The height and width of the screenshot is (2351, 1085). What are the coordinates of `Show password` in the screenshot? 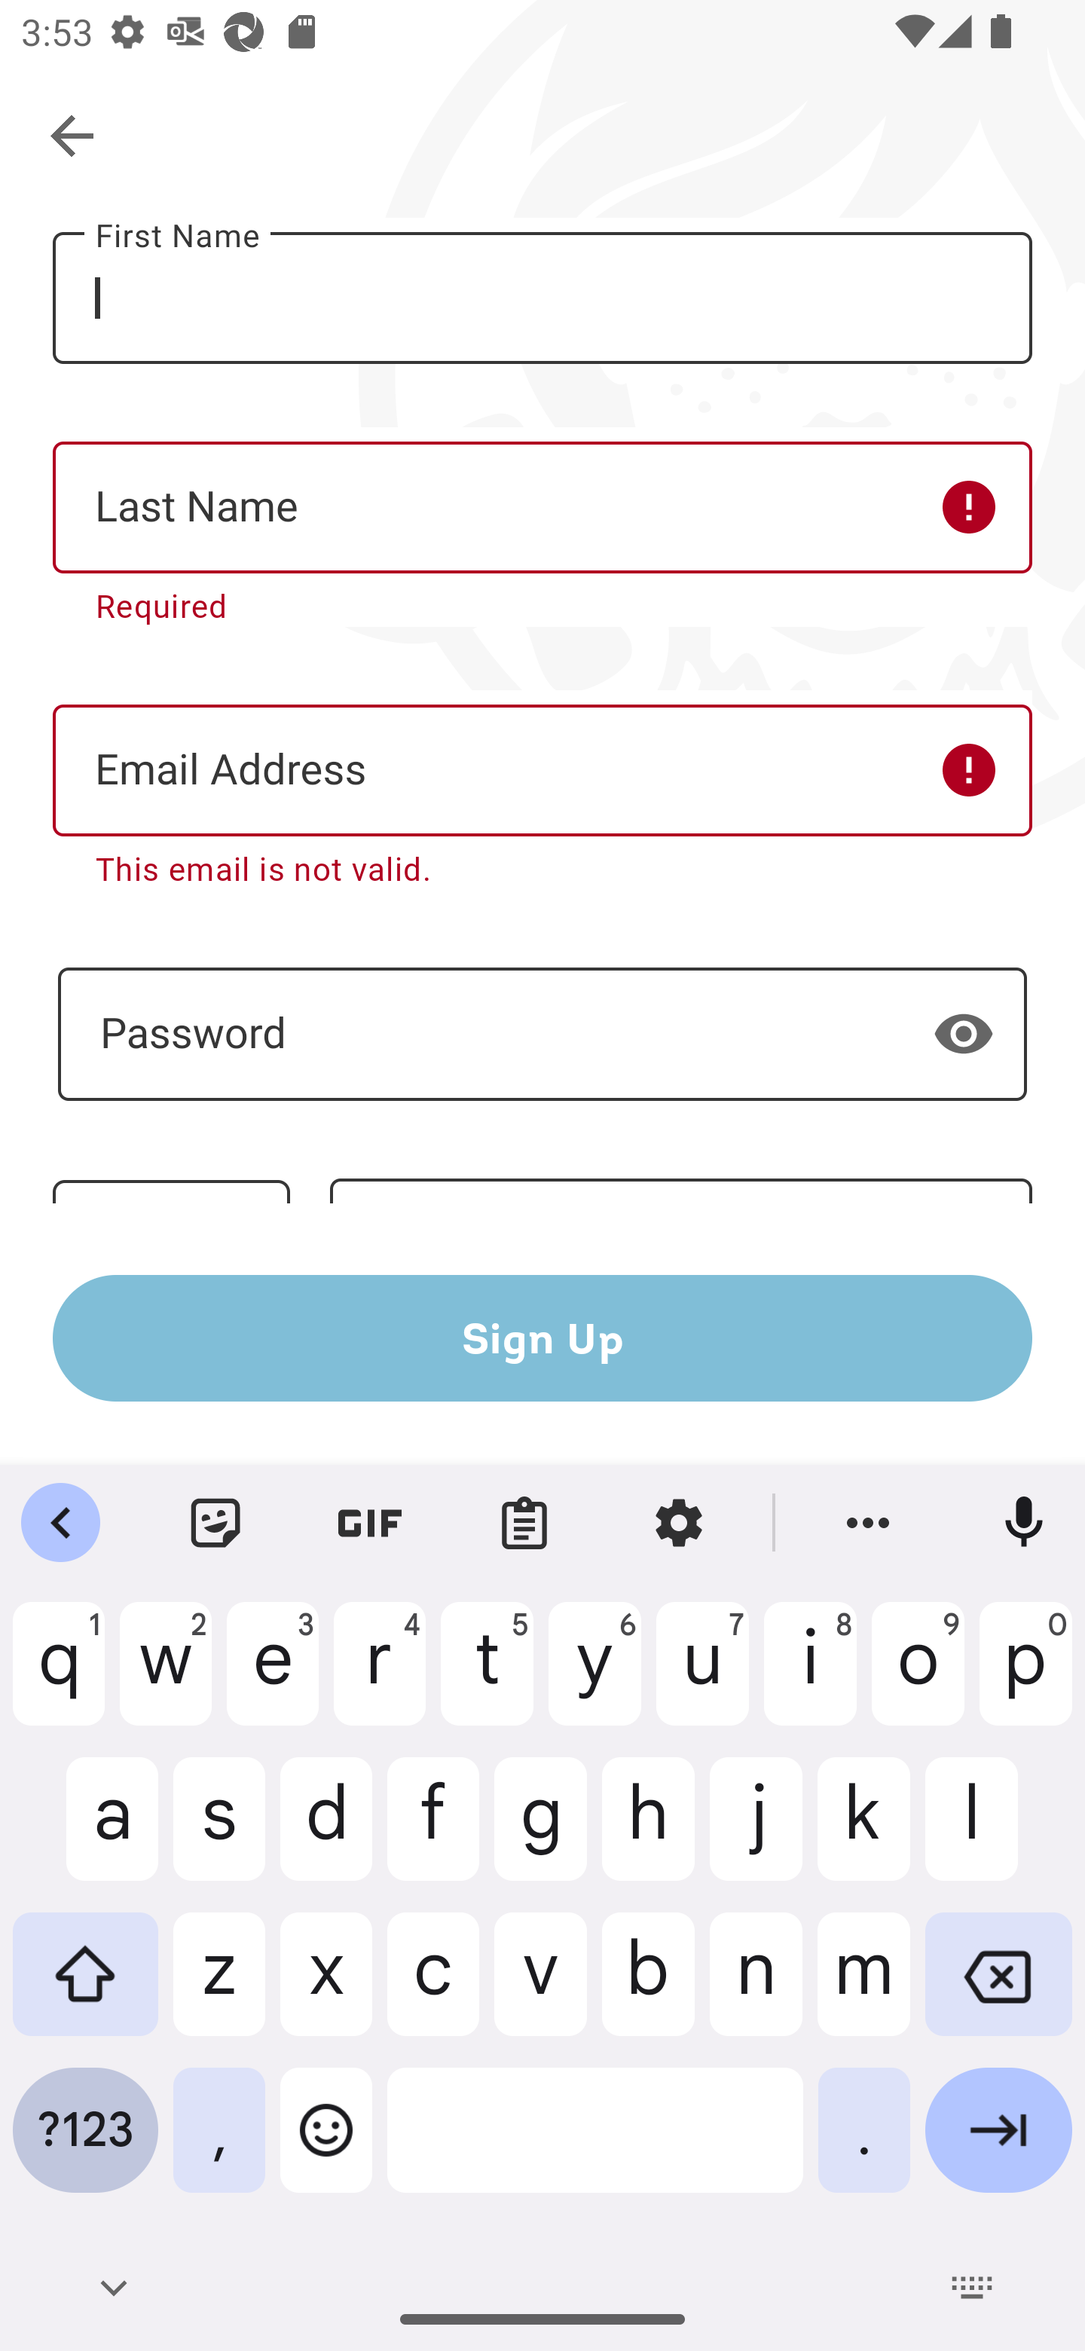 It's located at (964, 1034).